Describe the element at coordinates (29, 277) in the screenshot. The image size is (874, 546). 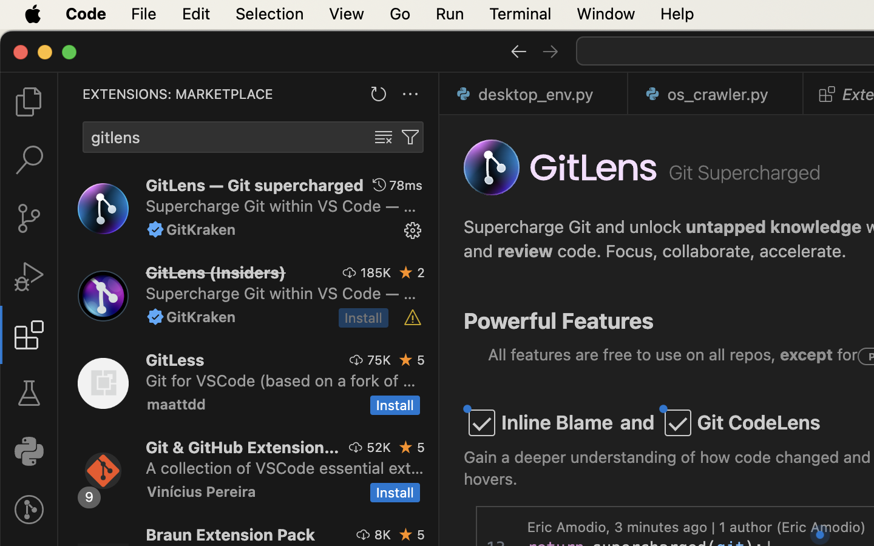
I see `` at that location.